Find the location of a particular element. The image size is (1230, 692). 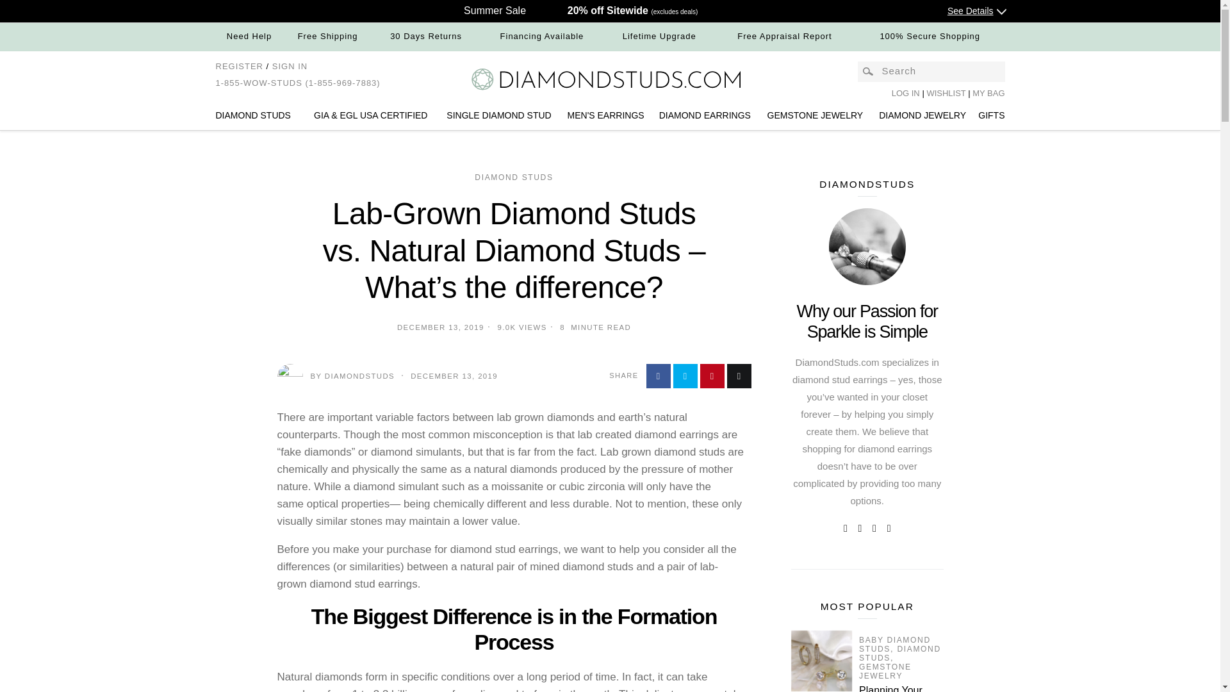

LOG IN is located at coordinates (906, 94).